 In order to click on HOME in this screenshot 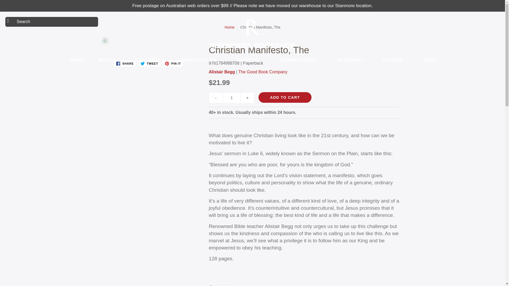, I will do `click(73, 60)`.